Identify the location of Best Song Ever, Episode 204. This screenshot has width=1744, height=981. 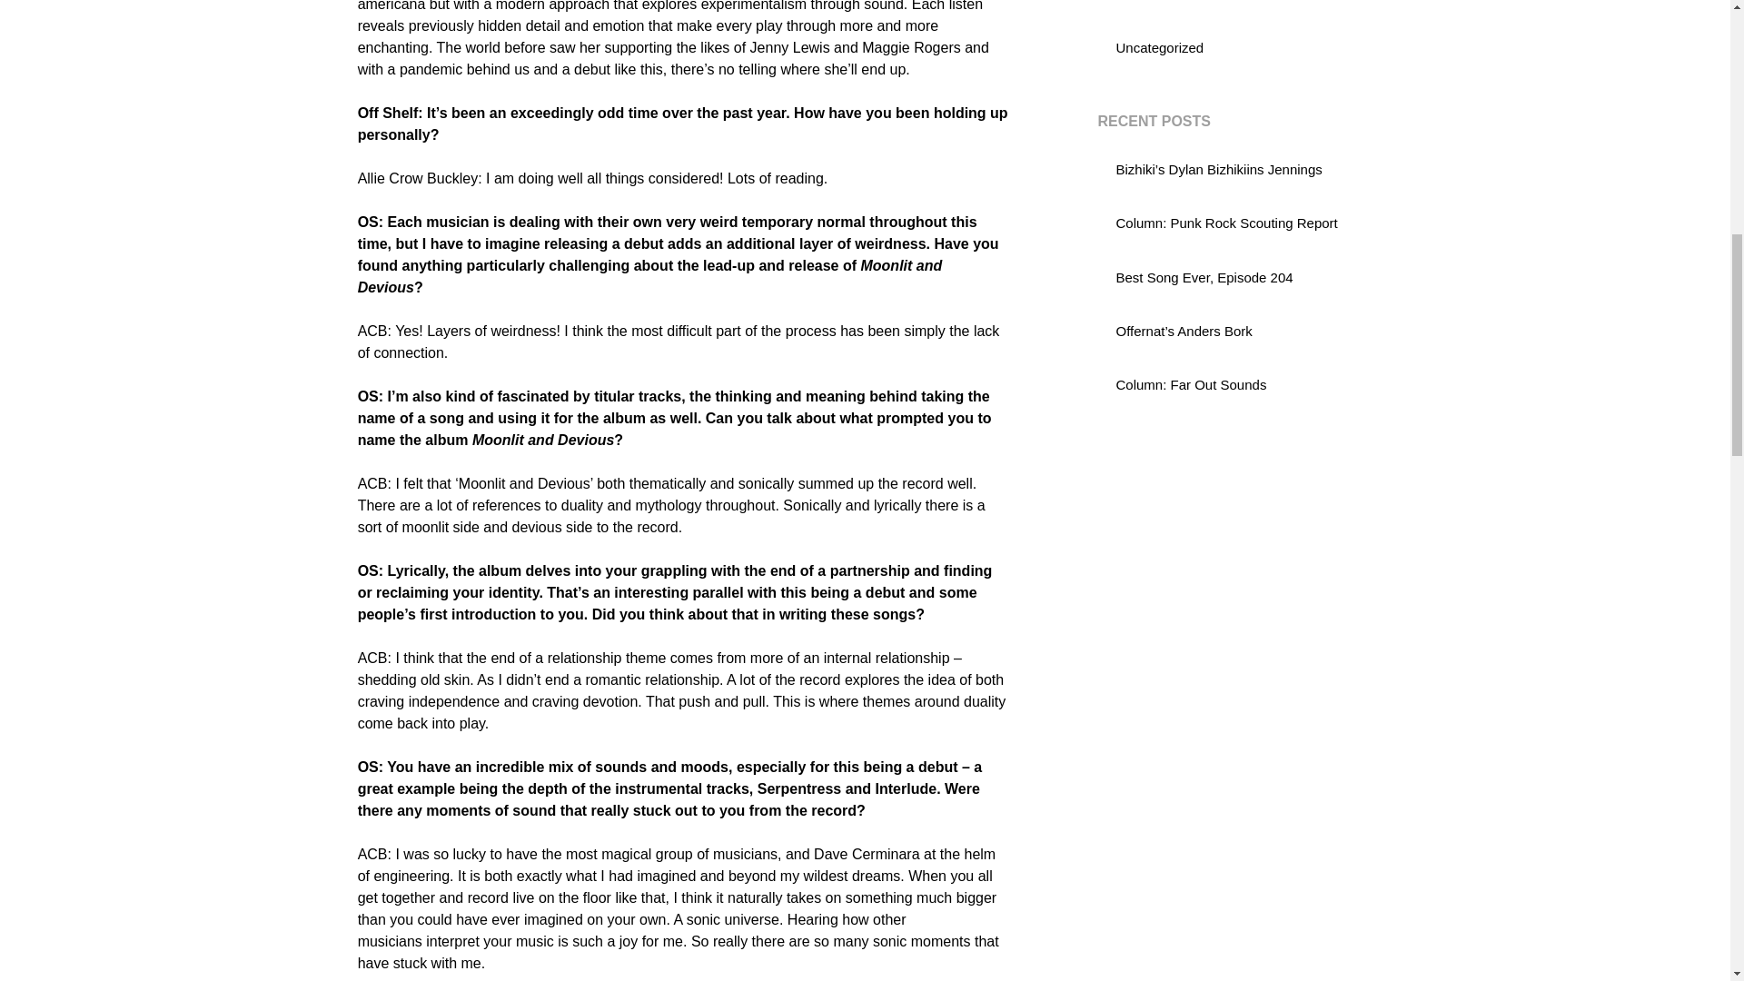
(1204, 278).